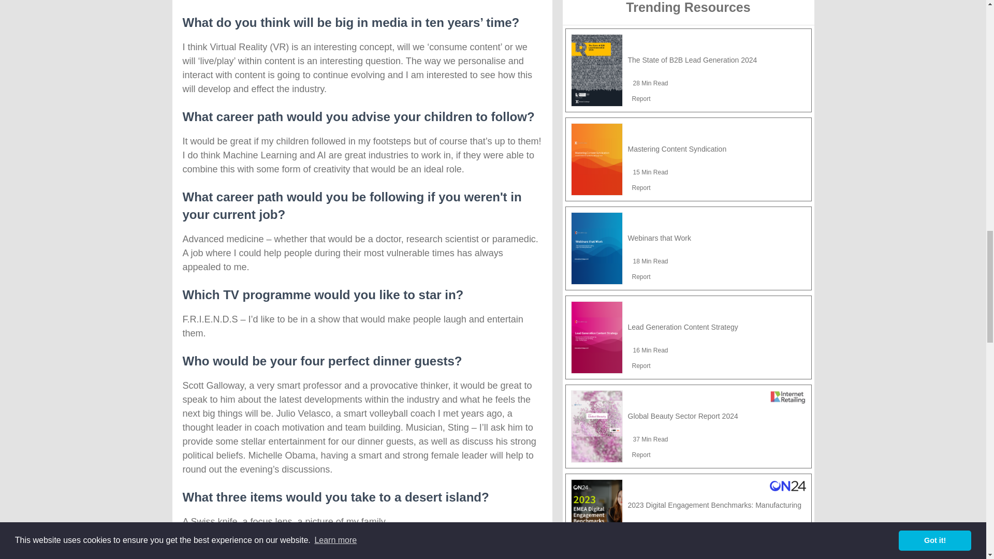  I want to click on Link to 2023 Digital Engagement Benchmarks: Manufacturing, so click(596, 515).